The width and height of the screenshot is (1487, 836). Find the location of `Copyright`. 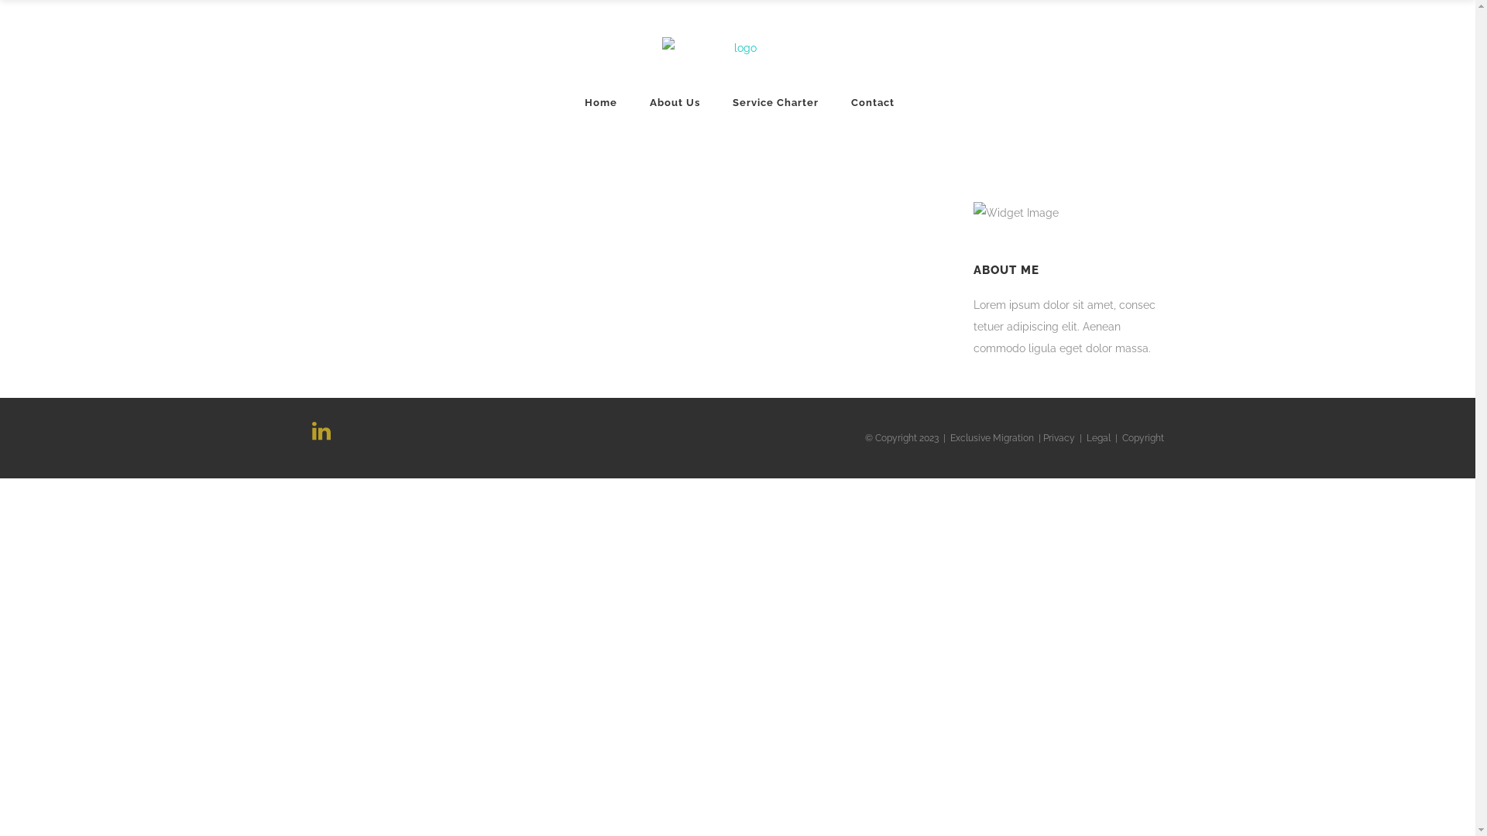

Copyright is located at coordinates (1142, 438).